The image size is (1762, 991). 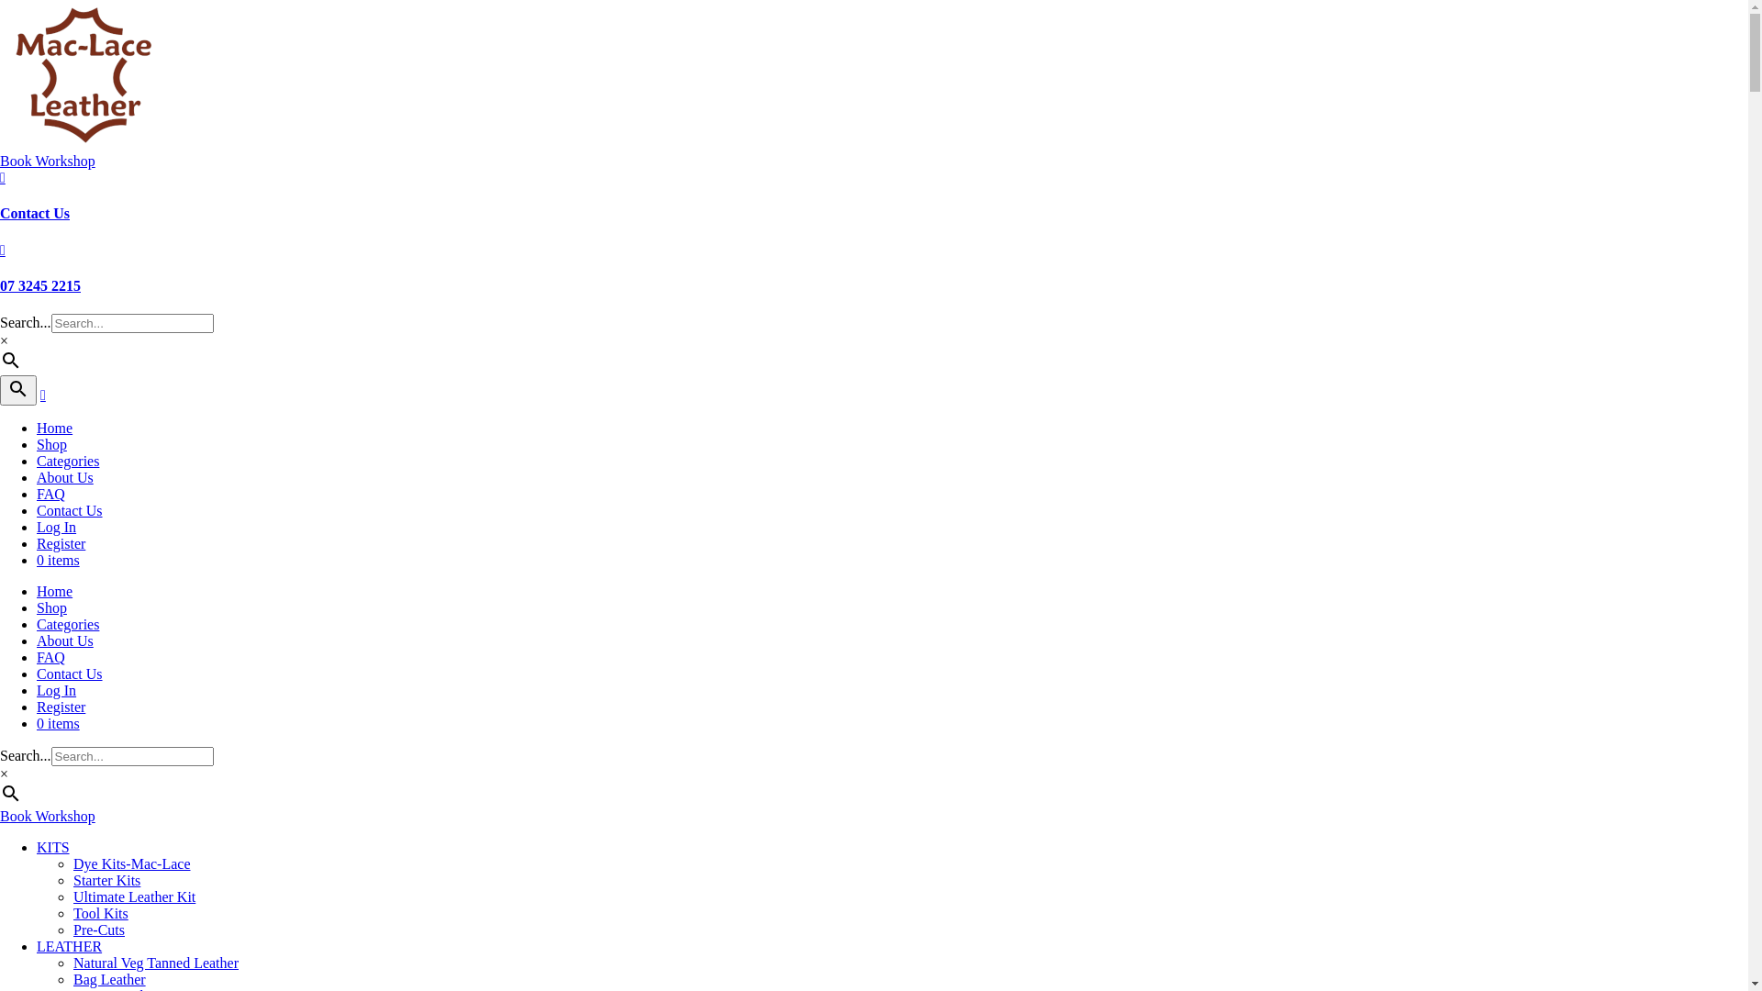 What do you see at coordinates (59, 723) in the screenshot?
I see `0 items` at bounding box center [59, 723].